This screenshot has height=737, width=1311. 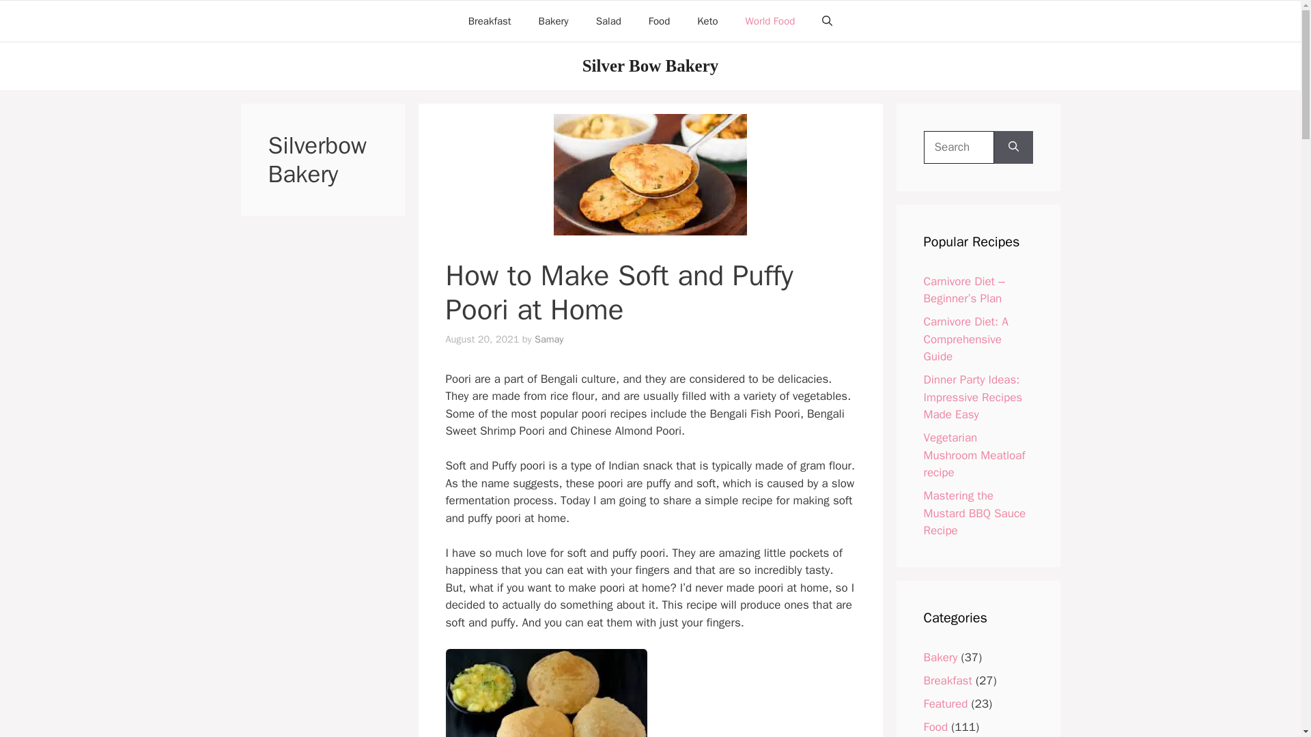 I want to click on Bakery, so click(x=940, y=656).